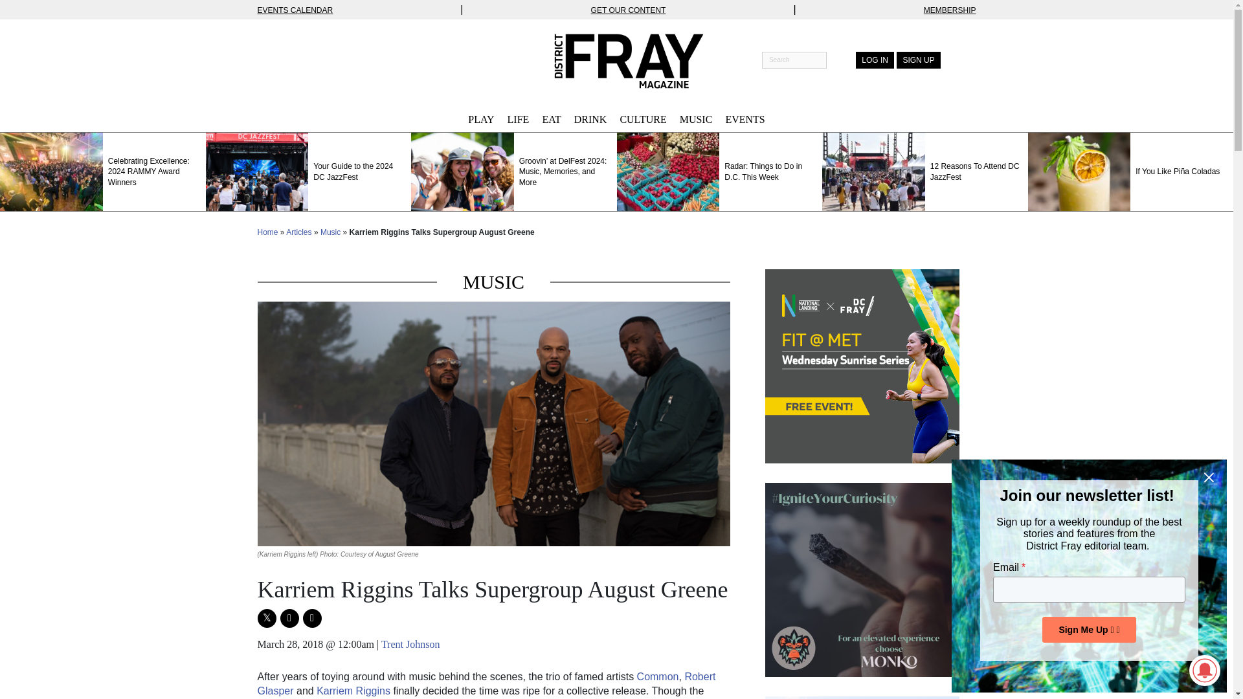  I want to click on EAT, so click(551, 119).